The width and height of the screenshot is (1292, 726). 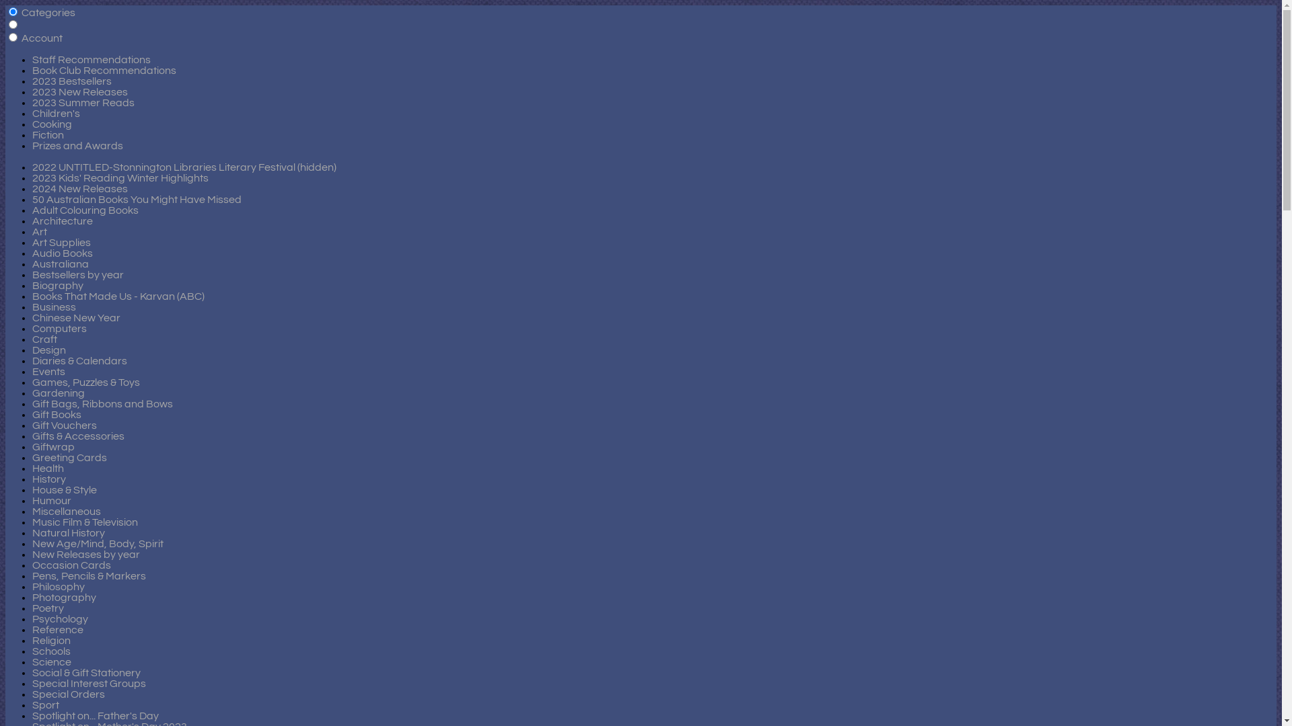 I want to click on Audio Books, so click(x=63, y=253).